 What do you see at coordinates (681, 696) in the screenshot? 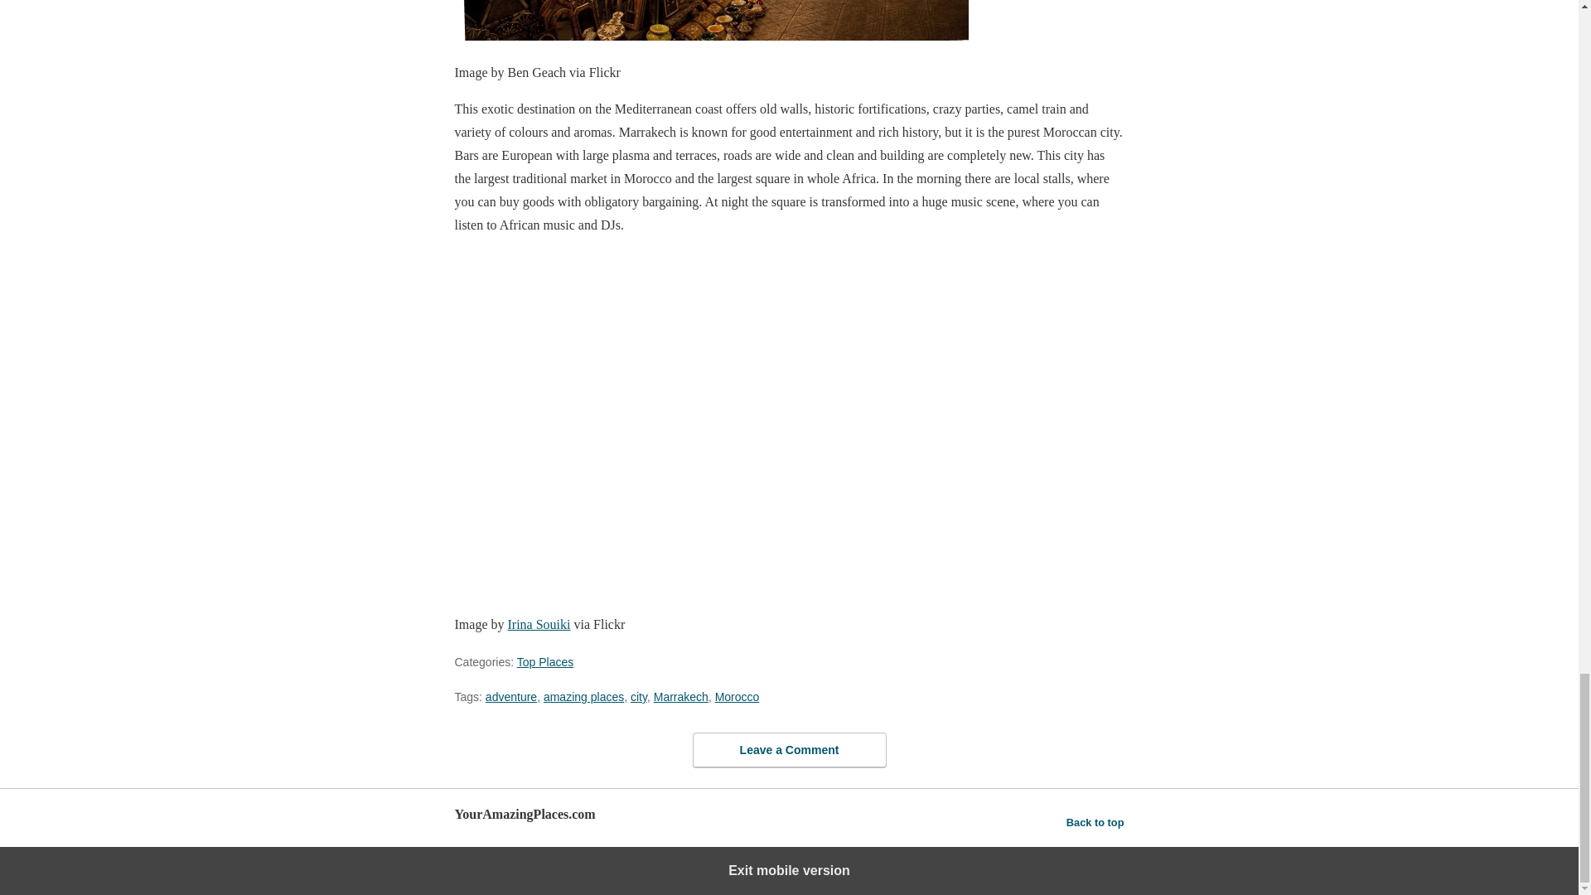
I see `Marrakech` at bounding box center [681, 696].